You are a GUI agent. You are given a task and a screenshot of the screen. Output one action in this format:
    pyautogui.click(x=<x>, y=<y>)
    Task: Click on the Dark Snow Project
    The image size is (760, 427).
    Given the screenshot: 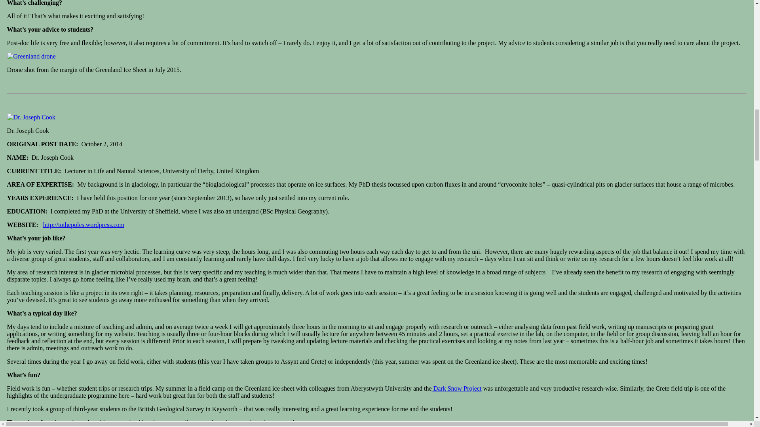 What is the action you would take?
    pyautogui.click(x=457, y=388)
    